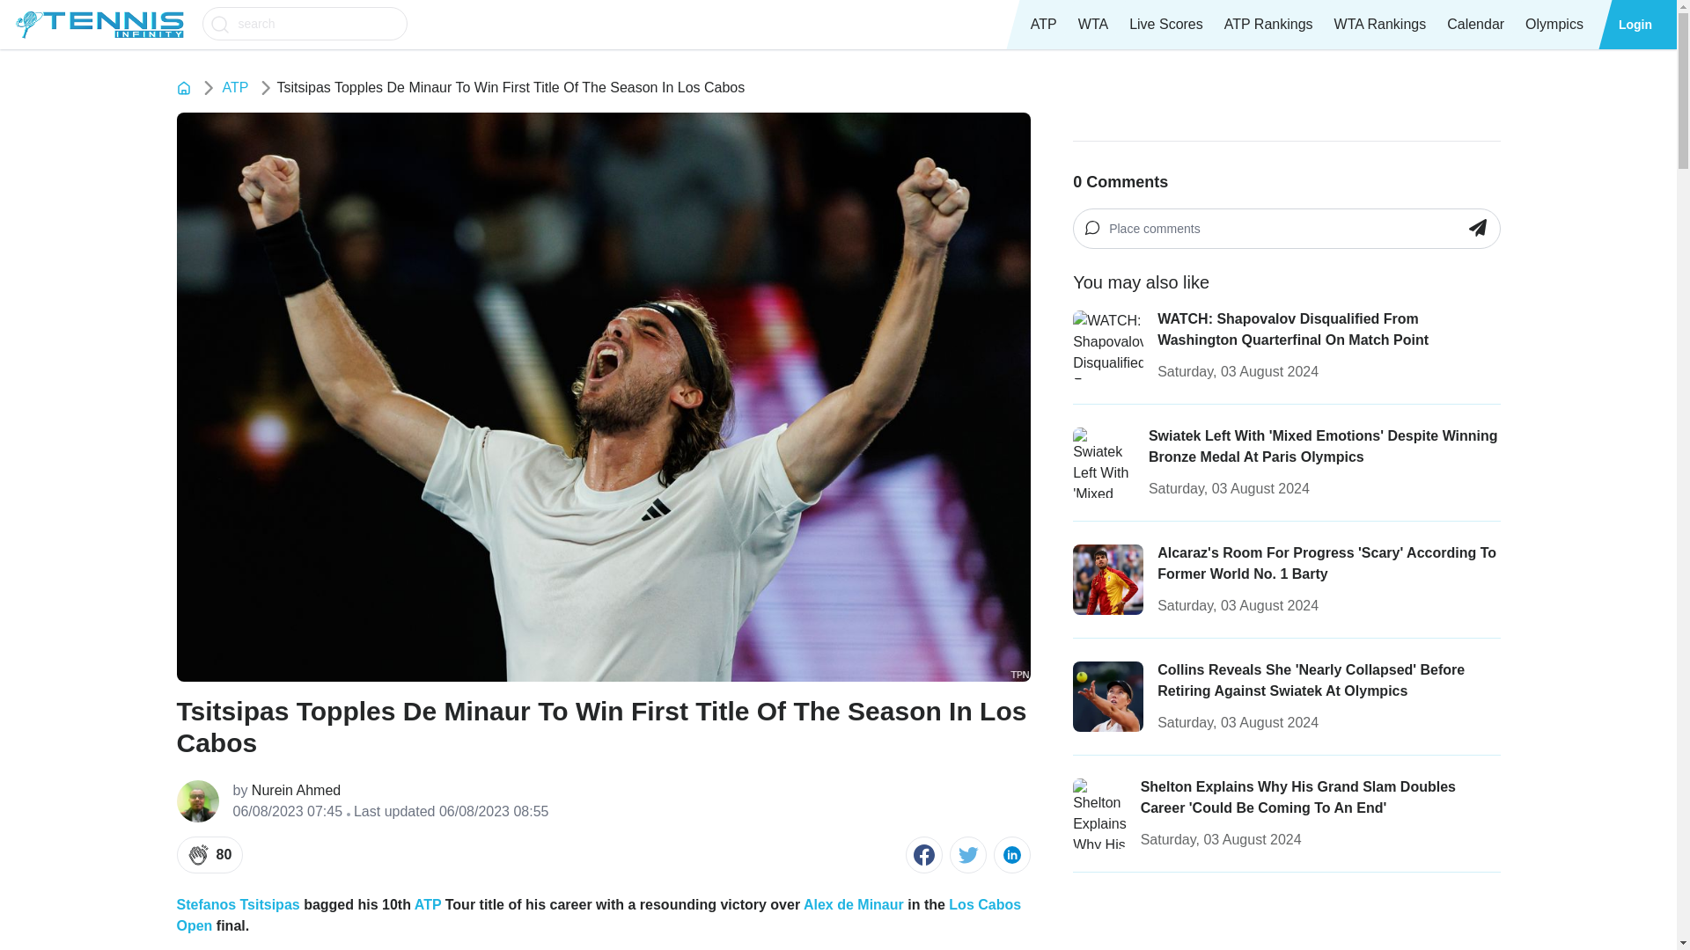 The height and width of the screenshot is (950, 1690). Describe the element at coordinates (209, 855) in the screenshot. I see `80` at that location.